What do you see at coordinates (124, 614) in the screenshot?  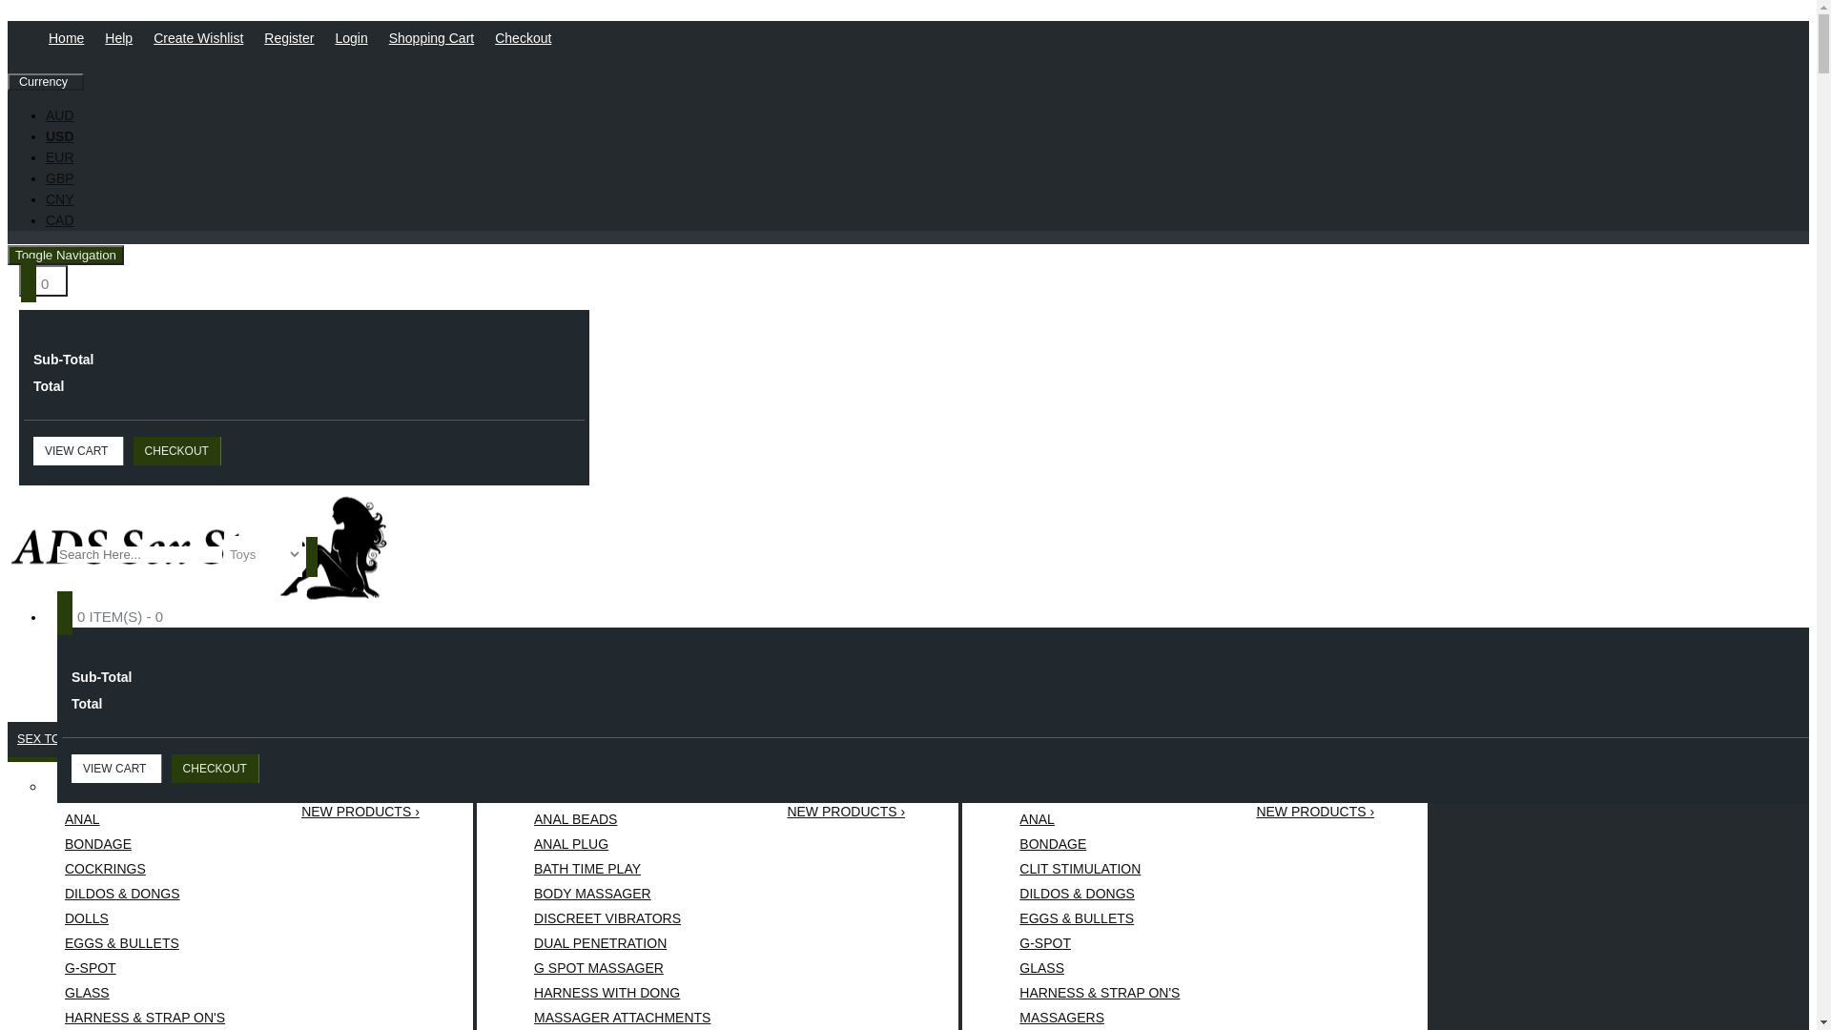 I see `0 ITEM(S) - 0` at bounding box center [124, 614].